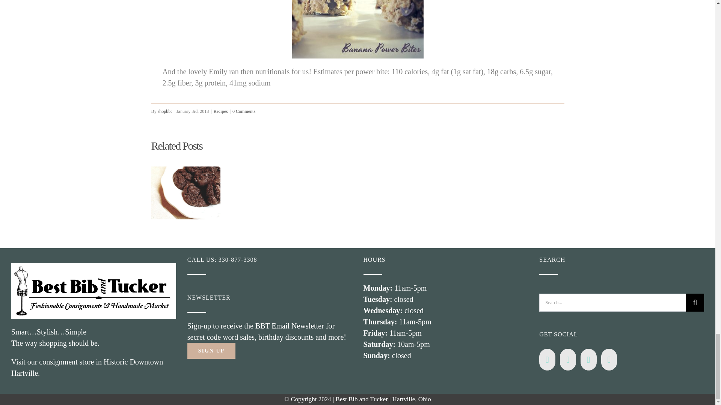 This screenshot has height=405, width=721. I want to click on Recipes, so click(220, 111).